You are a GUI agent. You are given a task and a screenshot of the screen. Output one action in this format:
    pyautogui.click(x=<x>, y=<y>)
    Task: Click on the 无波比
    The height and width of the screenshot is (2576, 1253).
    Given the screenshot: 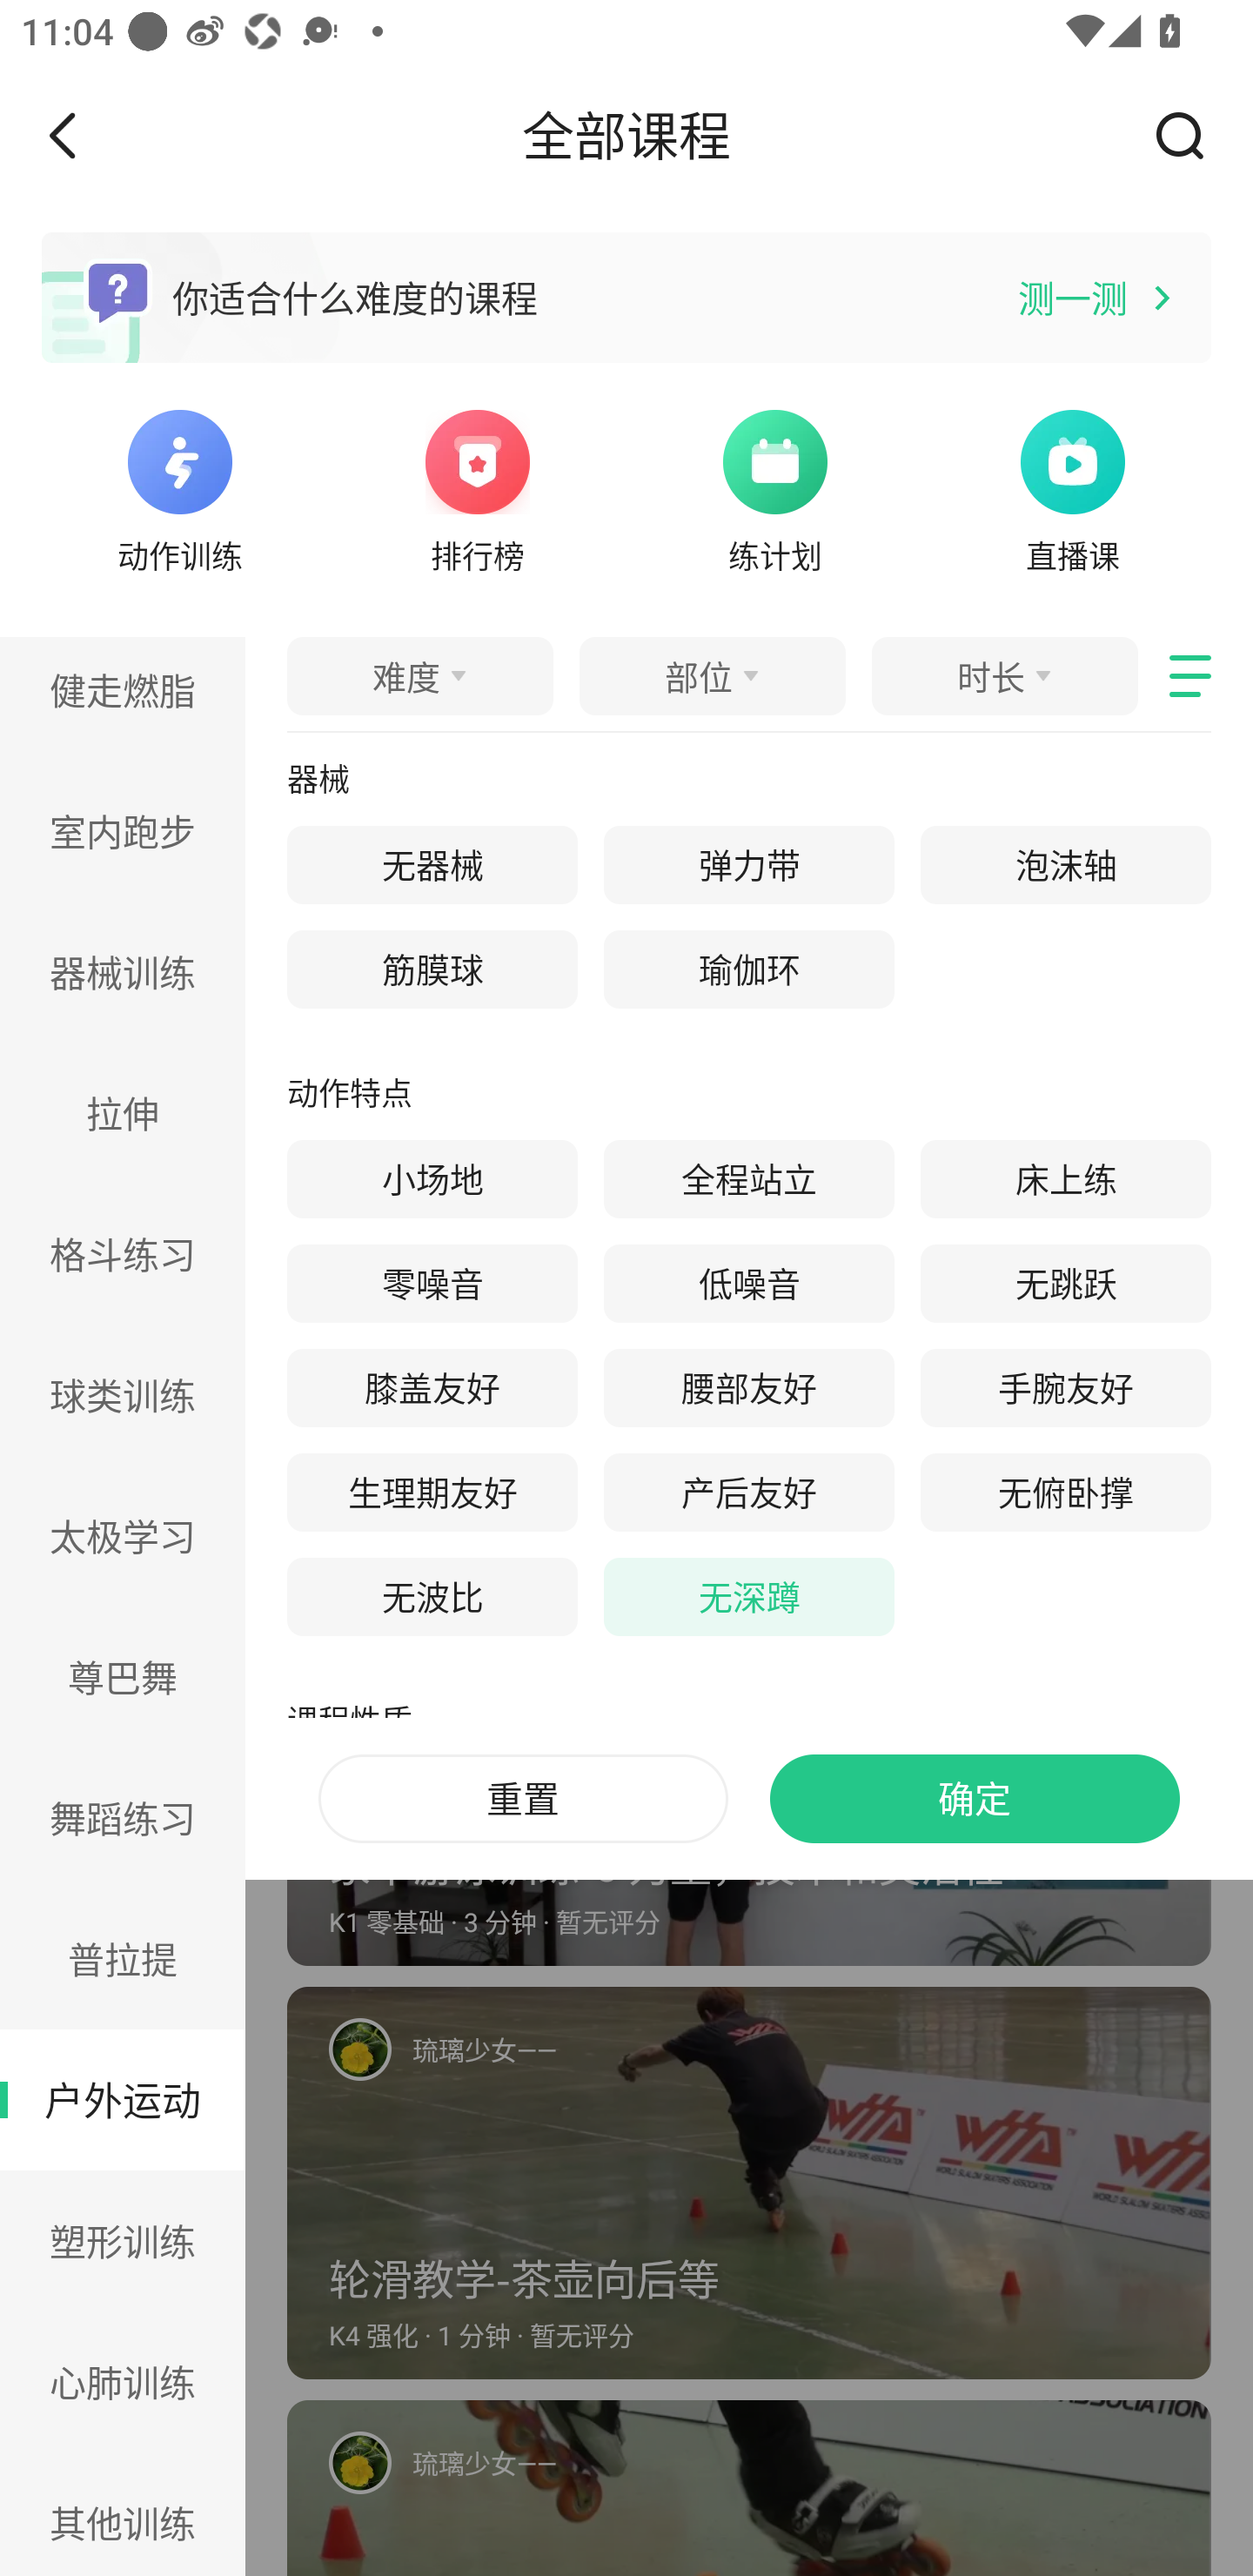 What is the action you would take?
    pyautogui.click(x=432, y=1596)
    